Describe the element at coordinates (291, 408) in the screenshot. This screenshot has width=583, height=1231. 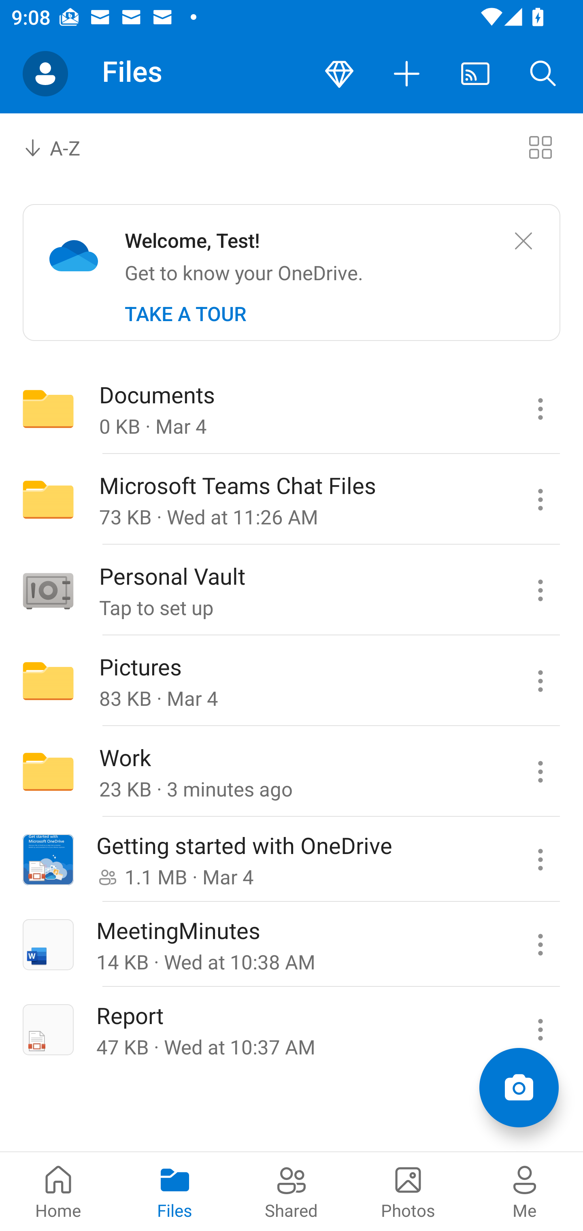
I see `Folder Documents 0 KB · Mar 4 Documents commands` at that location.